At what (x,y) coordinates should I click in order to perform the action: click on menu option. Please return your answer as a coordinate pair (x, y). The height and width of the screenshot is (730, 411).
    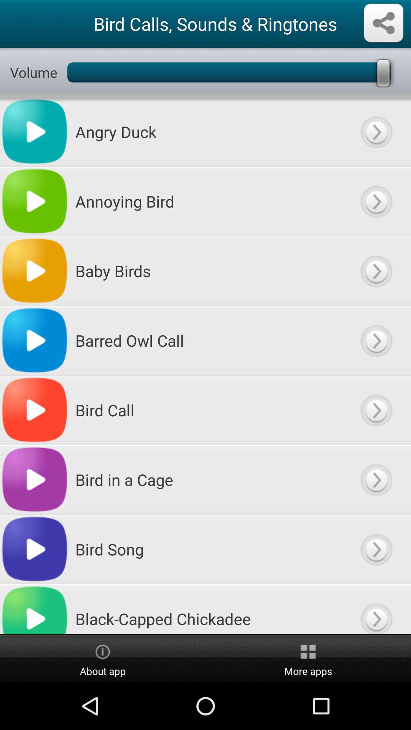
    Looking at the image, I should click on (376, 271).